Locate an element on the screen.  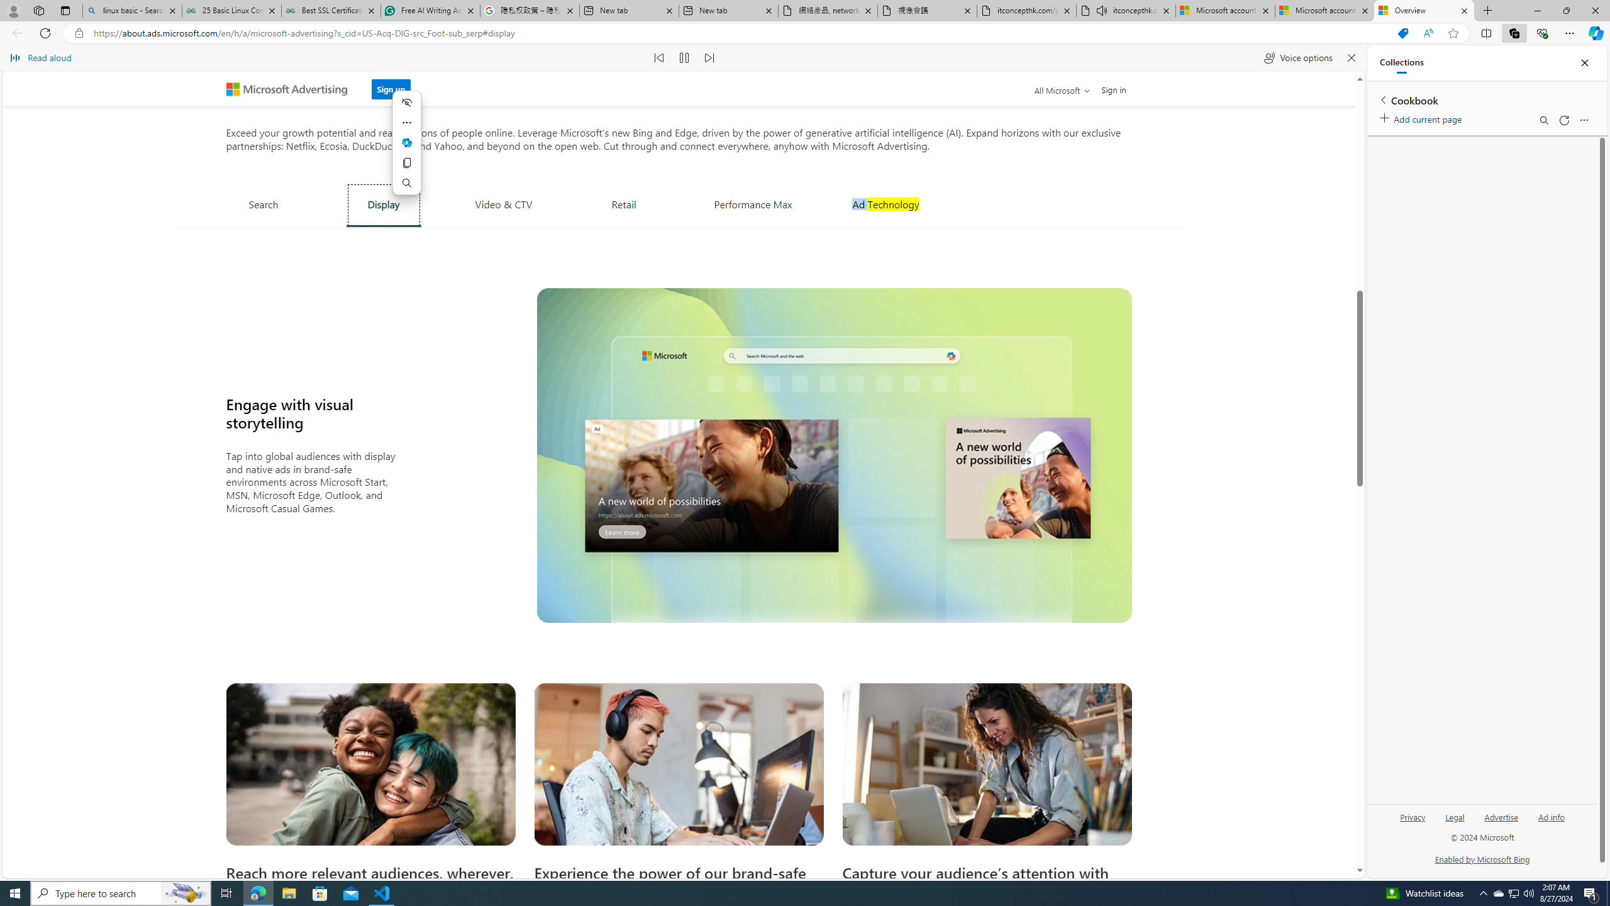
Overview is located at coordinates (1424, 11).